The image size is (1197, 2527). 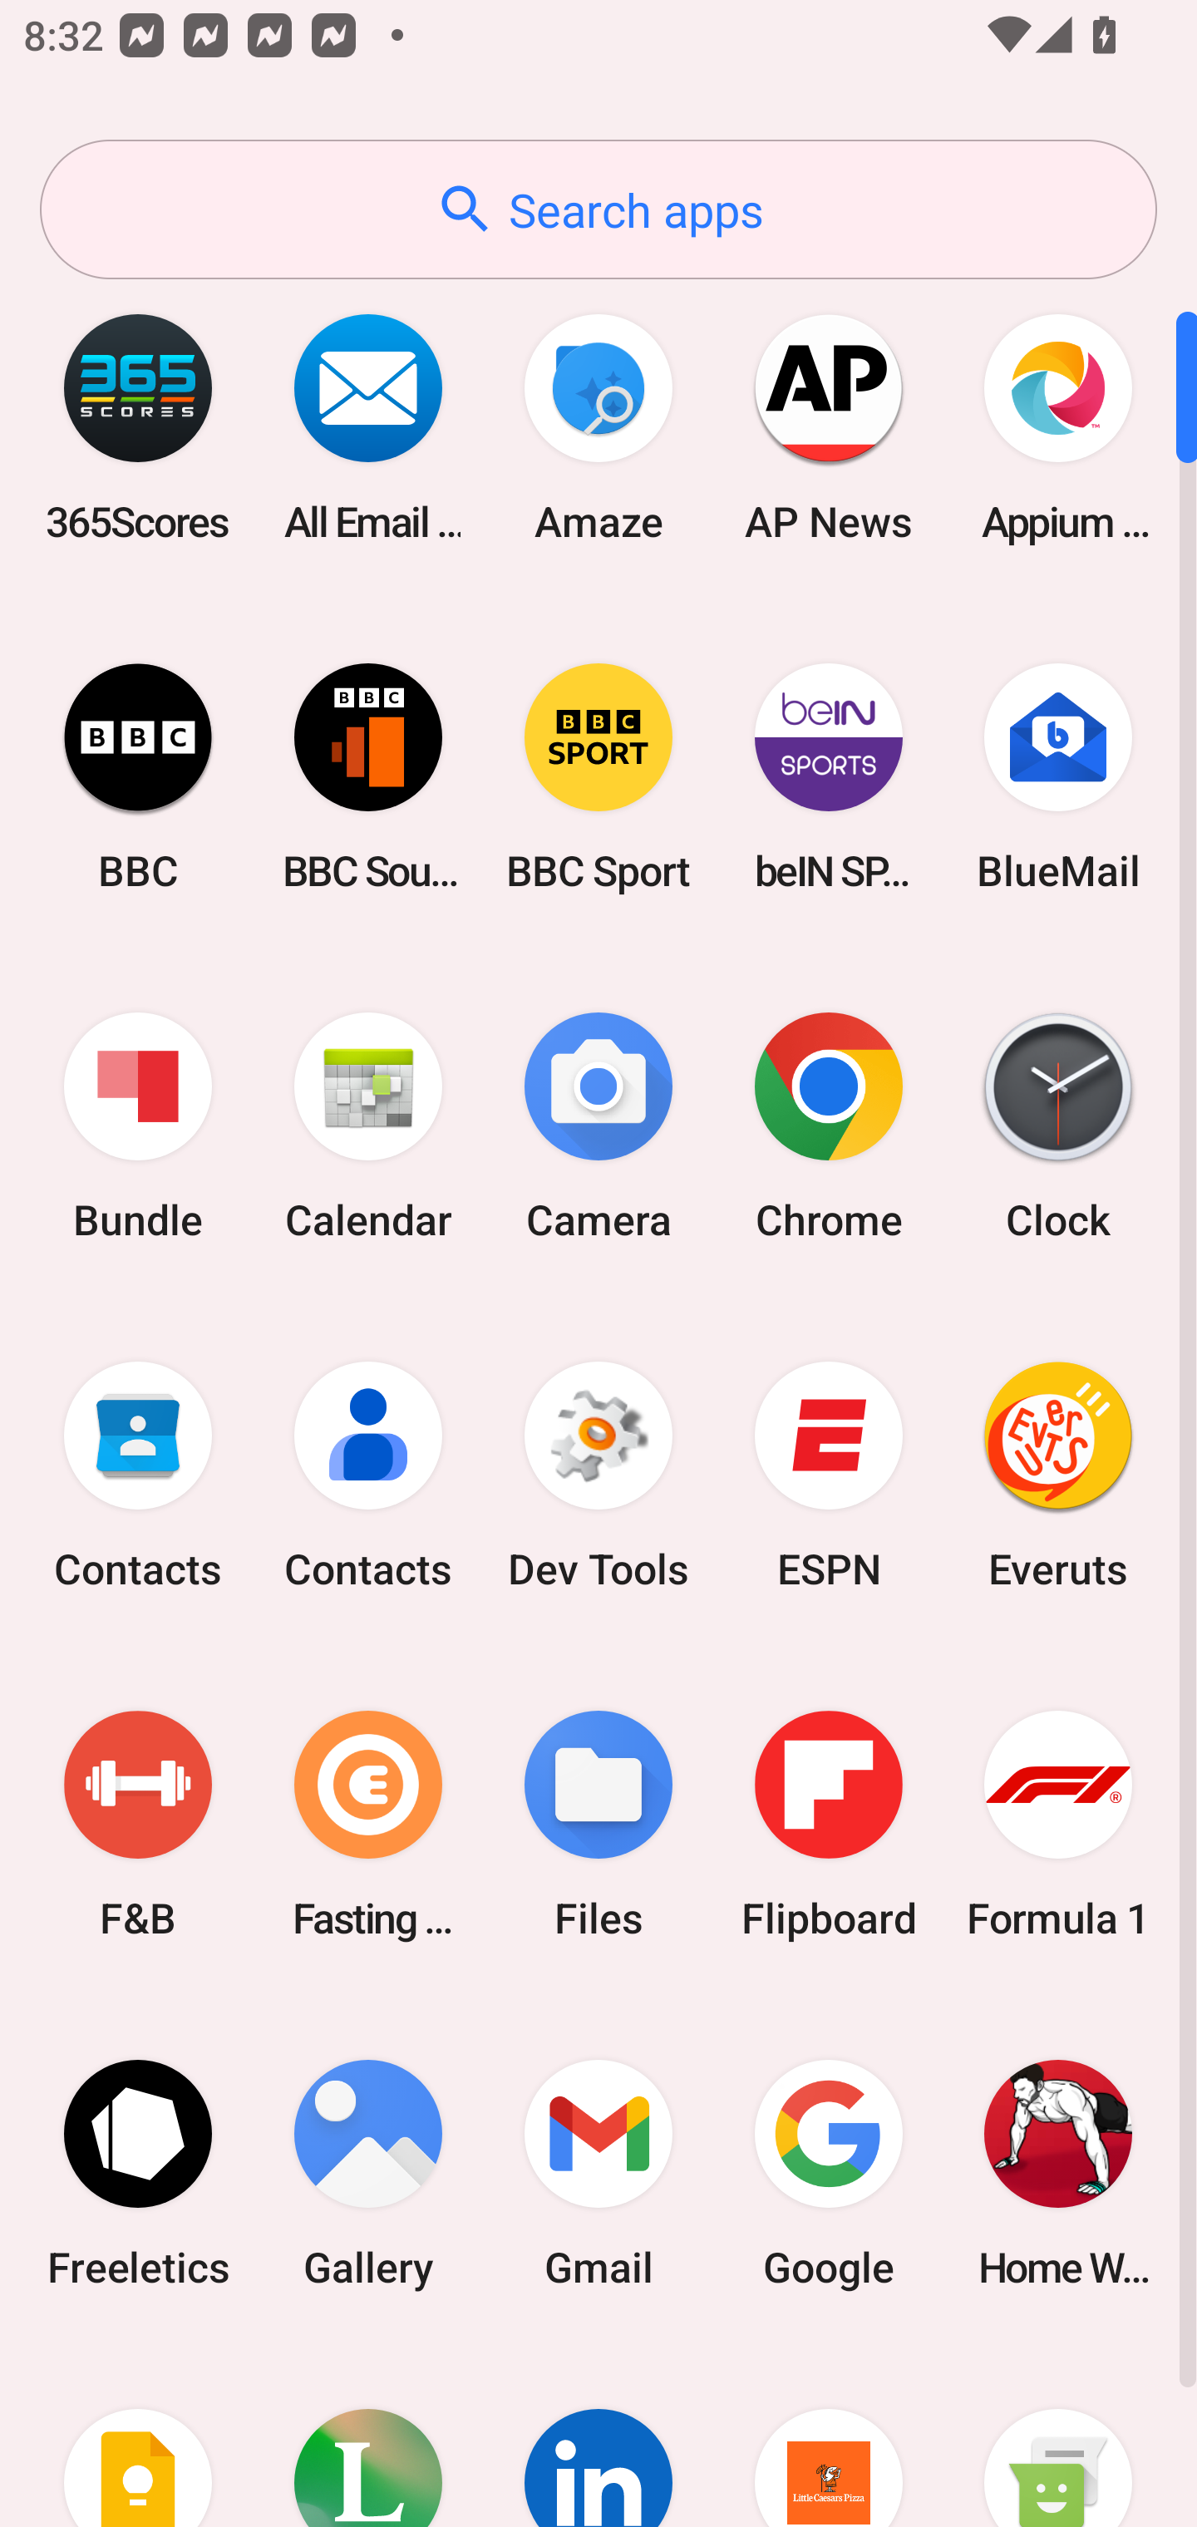 I want to click on Google, so click(x=828, y=2173).